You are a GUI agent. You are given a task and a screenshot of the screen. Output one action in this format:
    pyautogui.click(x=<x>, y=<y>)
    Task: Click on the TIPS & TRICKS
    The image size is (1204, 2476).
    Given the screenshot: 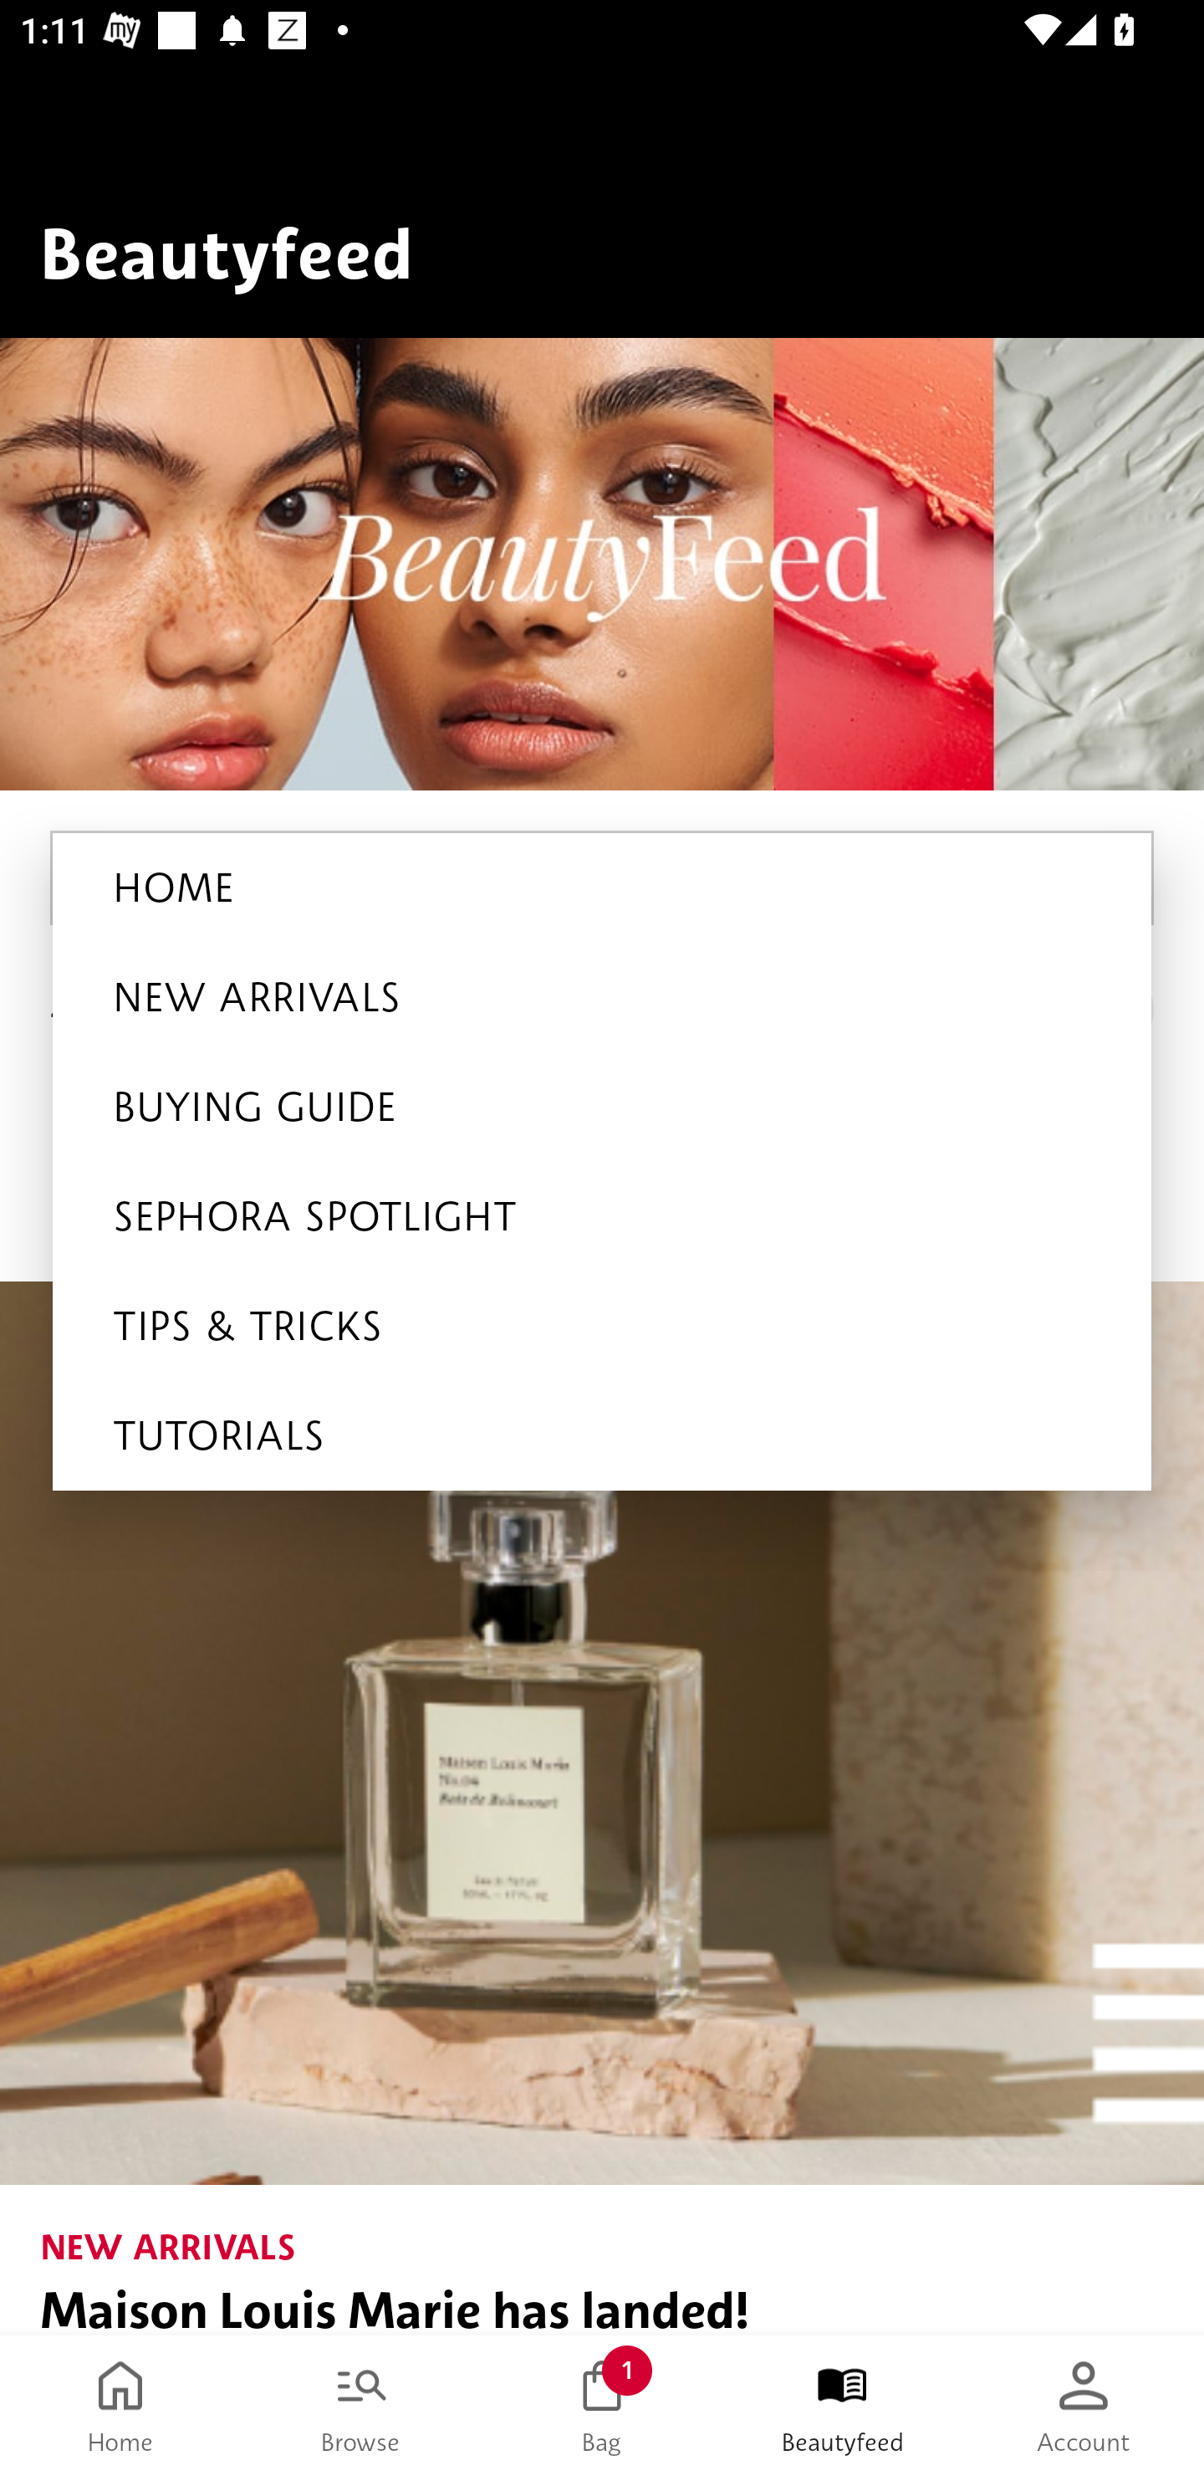 What is the action you would take?
    pyautogui.click(x=602, y=1327)
    